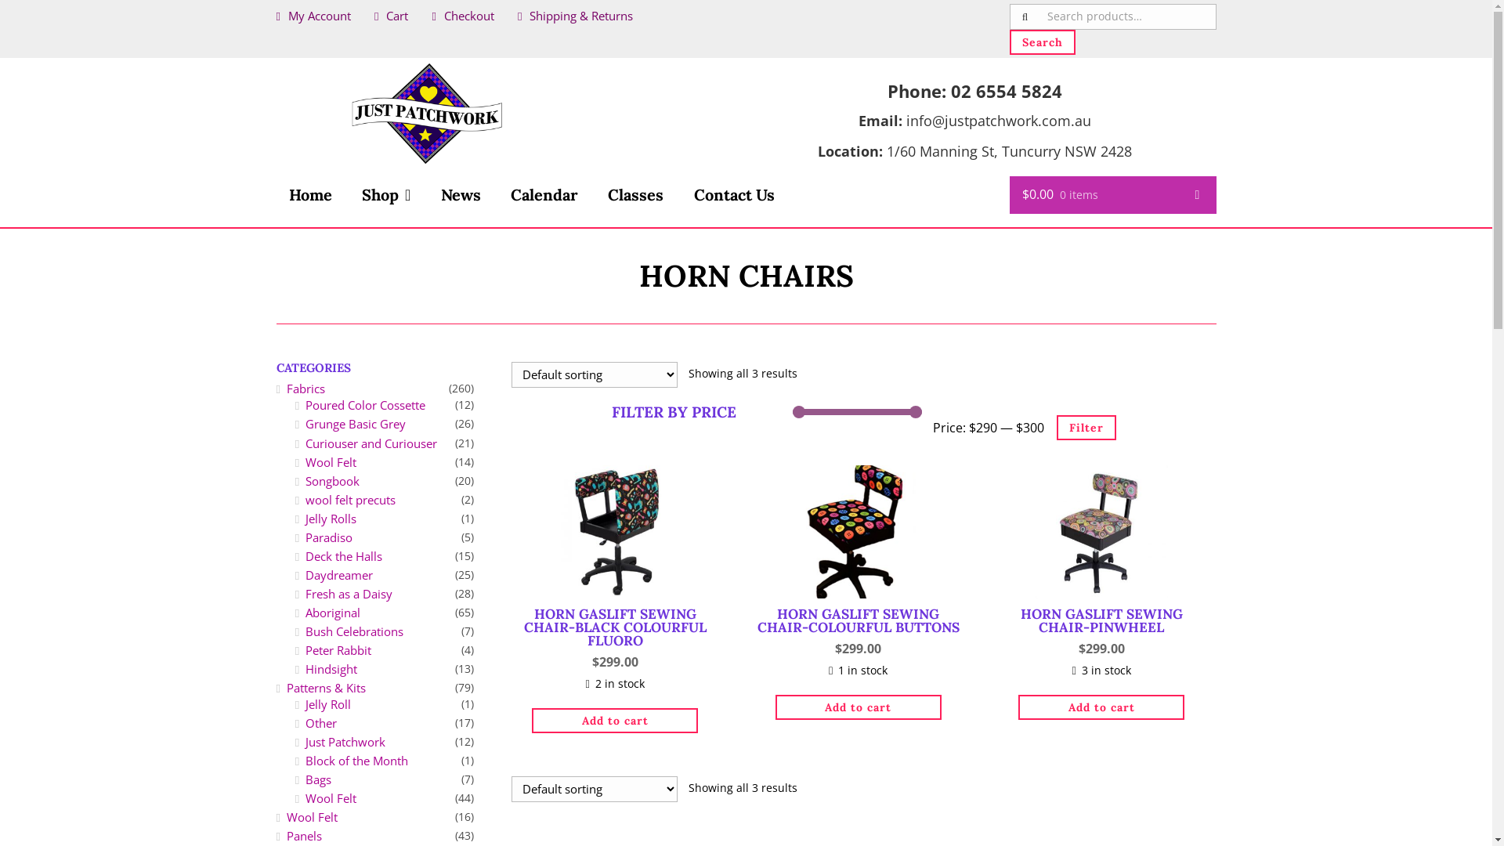  Describe the element at coordinates (326, 688) in the screenshot. I see `Patterns & Kits` at that location.